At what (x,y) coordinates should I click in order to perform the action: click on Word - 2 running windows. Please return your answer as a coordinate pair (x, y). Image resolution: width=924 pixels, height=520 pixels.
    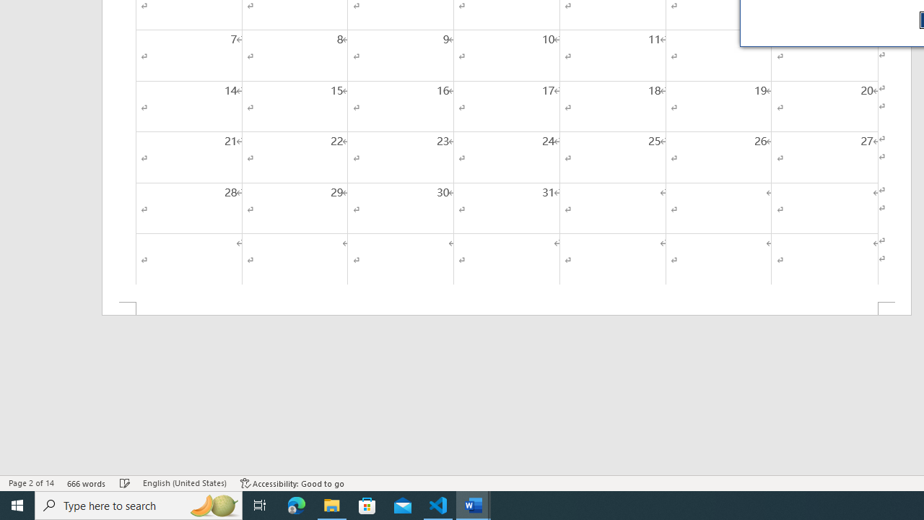
    Looking at the image, I should click on (474, 506).